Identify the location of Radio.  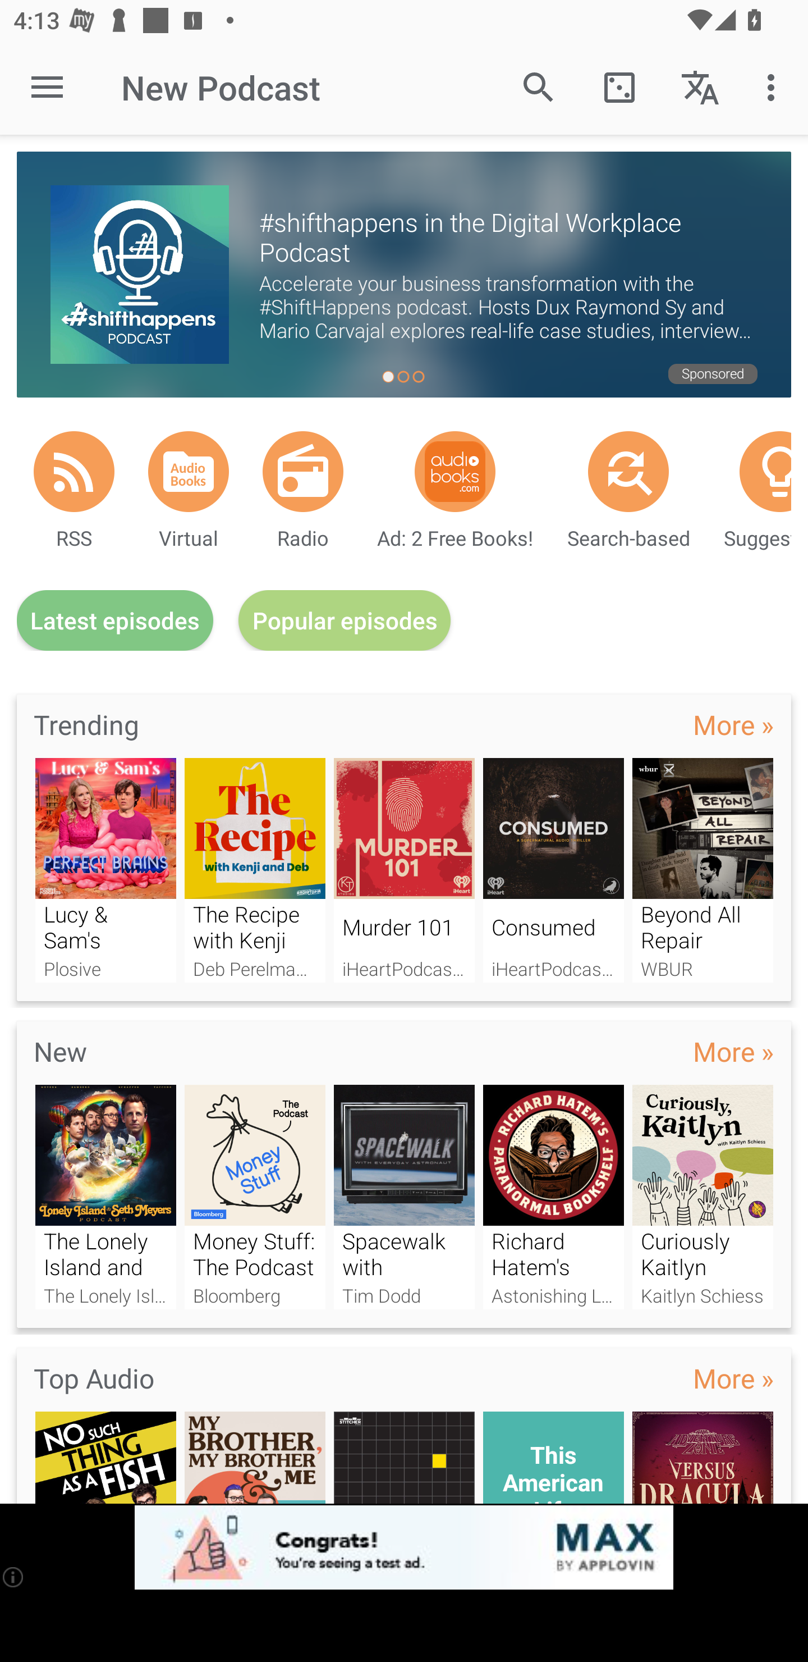
(303, 471).